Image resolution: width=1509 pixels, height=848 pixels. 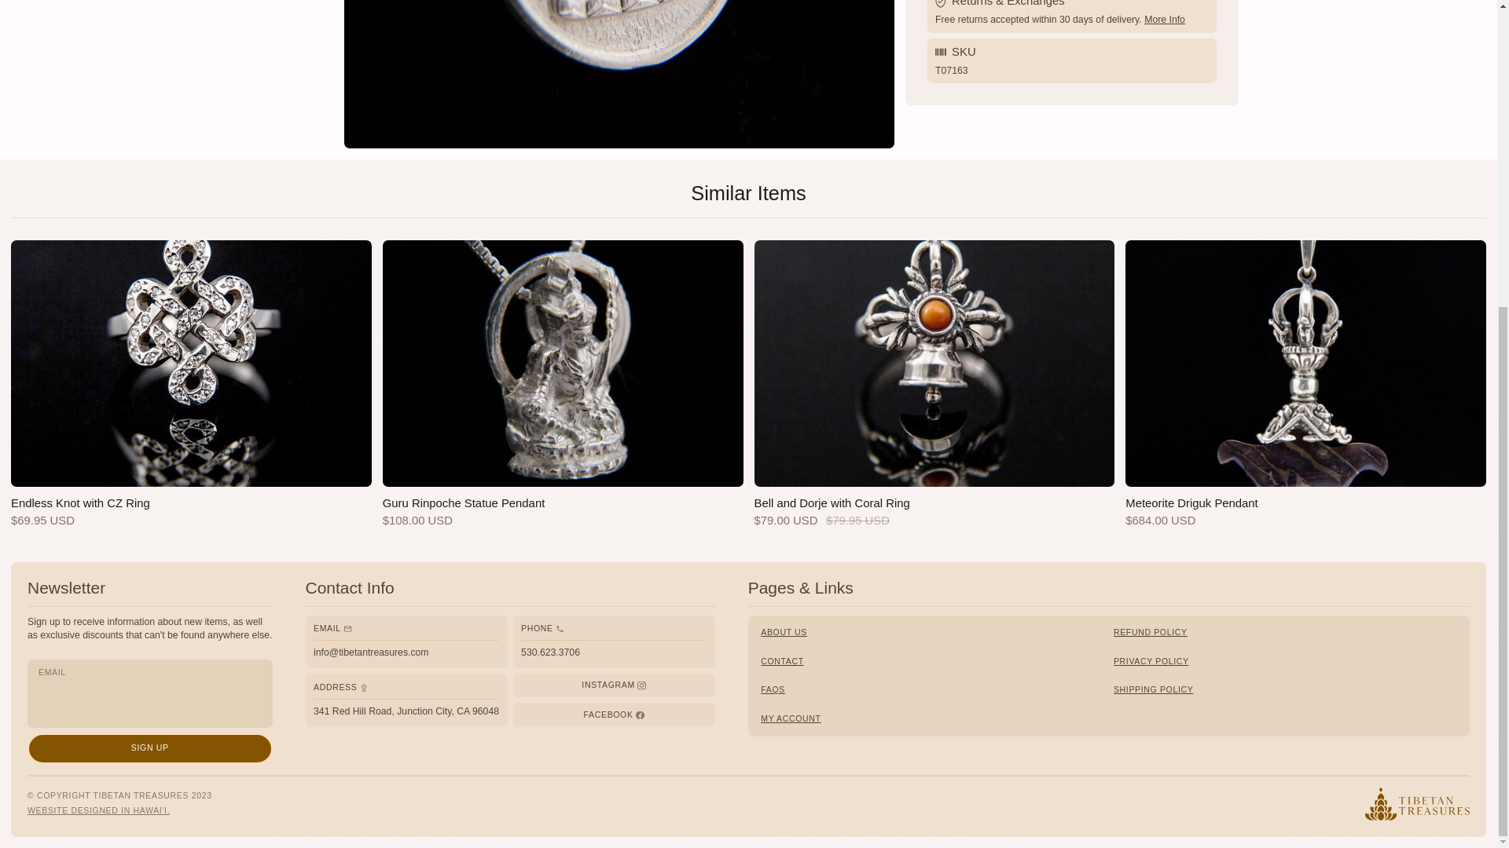 What do you see at coordinates (149, 749) in the screenshot?
I see `Sign Up` at bounding box center [149, 749].